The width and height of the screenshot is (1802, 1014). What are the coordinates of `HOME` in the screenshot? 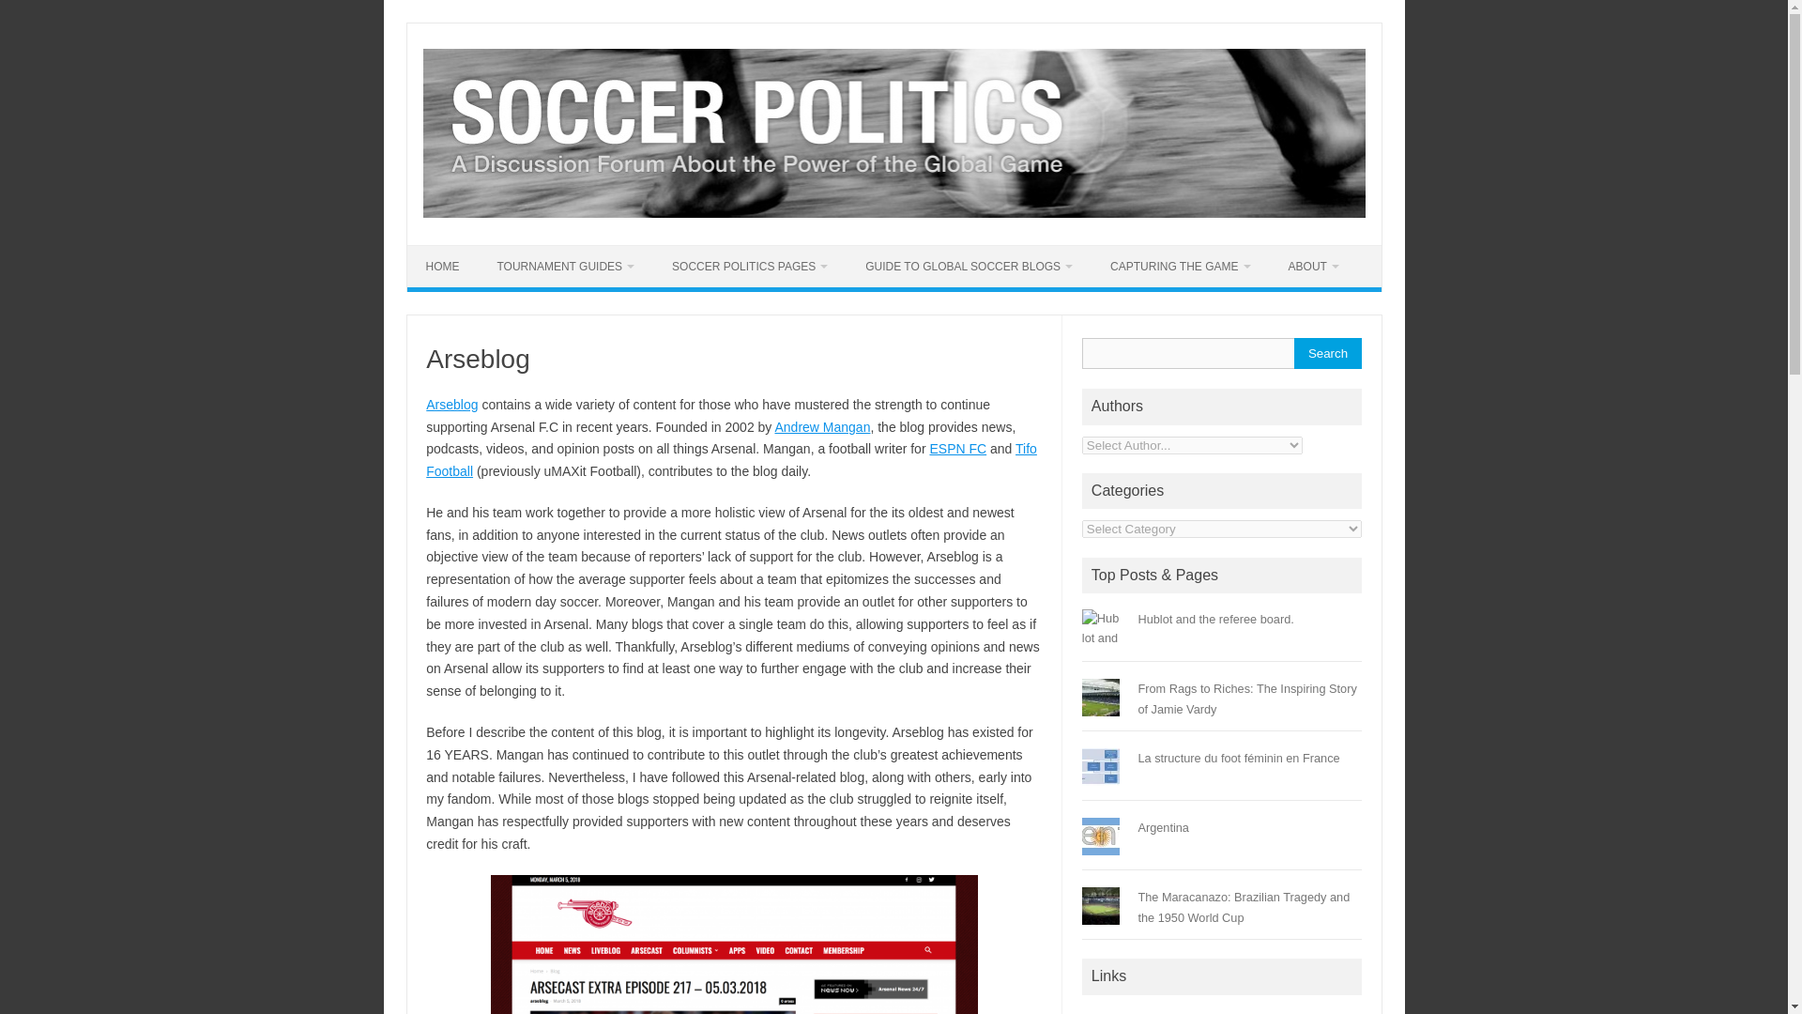 It's located at (443, 267).